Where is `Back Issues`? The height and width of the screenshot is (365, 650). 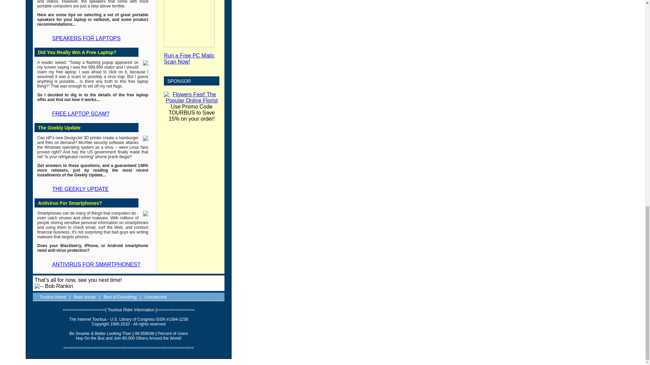
Back Issues is located at coordinates (85, 297).